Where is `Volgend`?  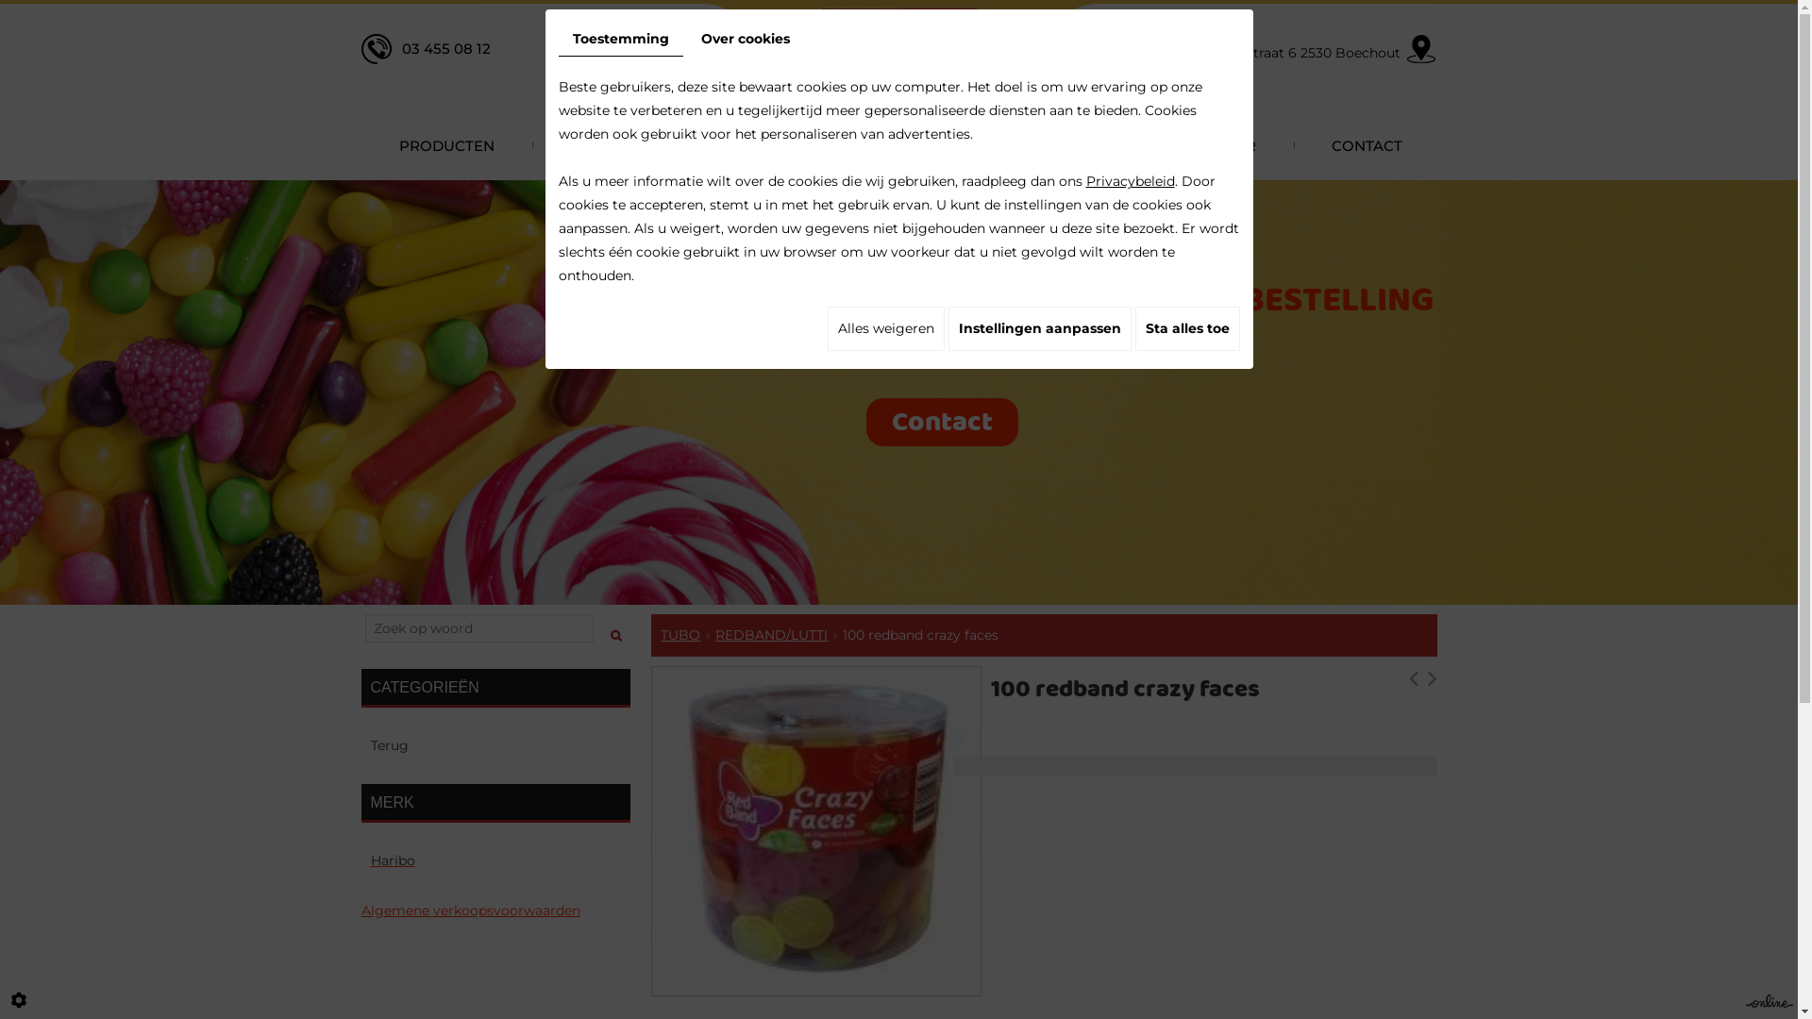 Volgend is located at coordinates (1432, 683).